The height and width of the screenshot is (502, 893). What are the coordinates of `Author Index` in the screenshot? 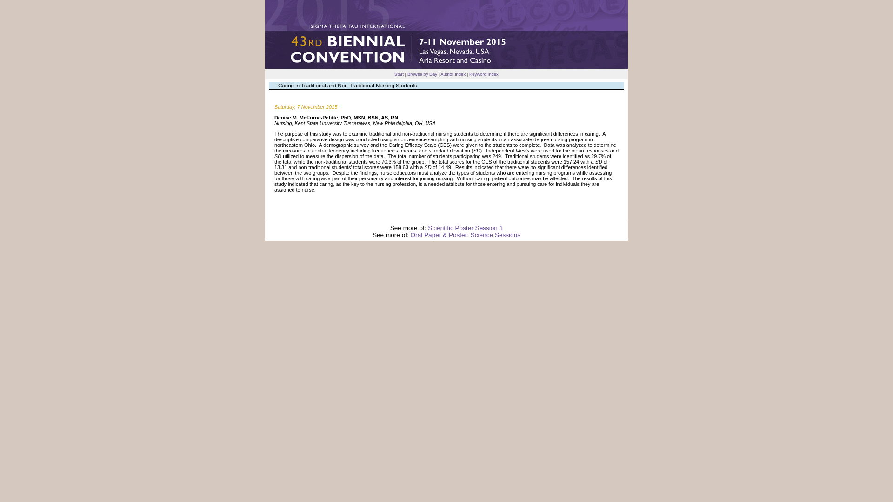 It's located at (453, 74).